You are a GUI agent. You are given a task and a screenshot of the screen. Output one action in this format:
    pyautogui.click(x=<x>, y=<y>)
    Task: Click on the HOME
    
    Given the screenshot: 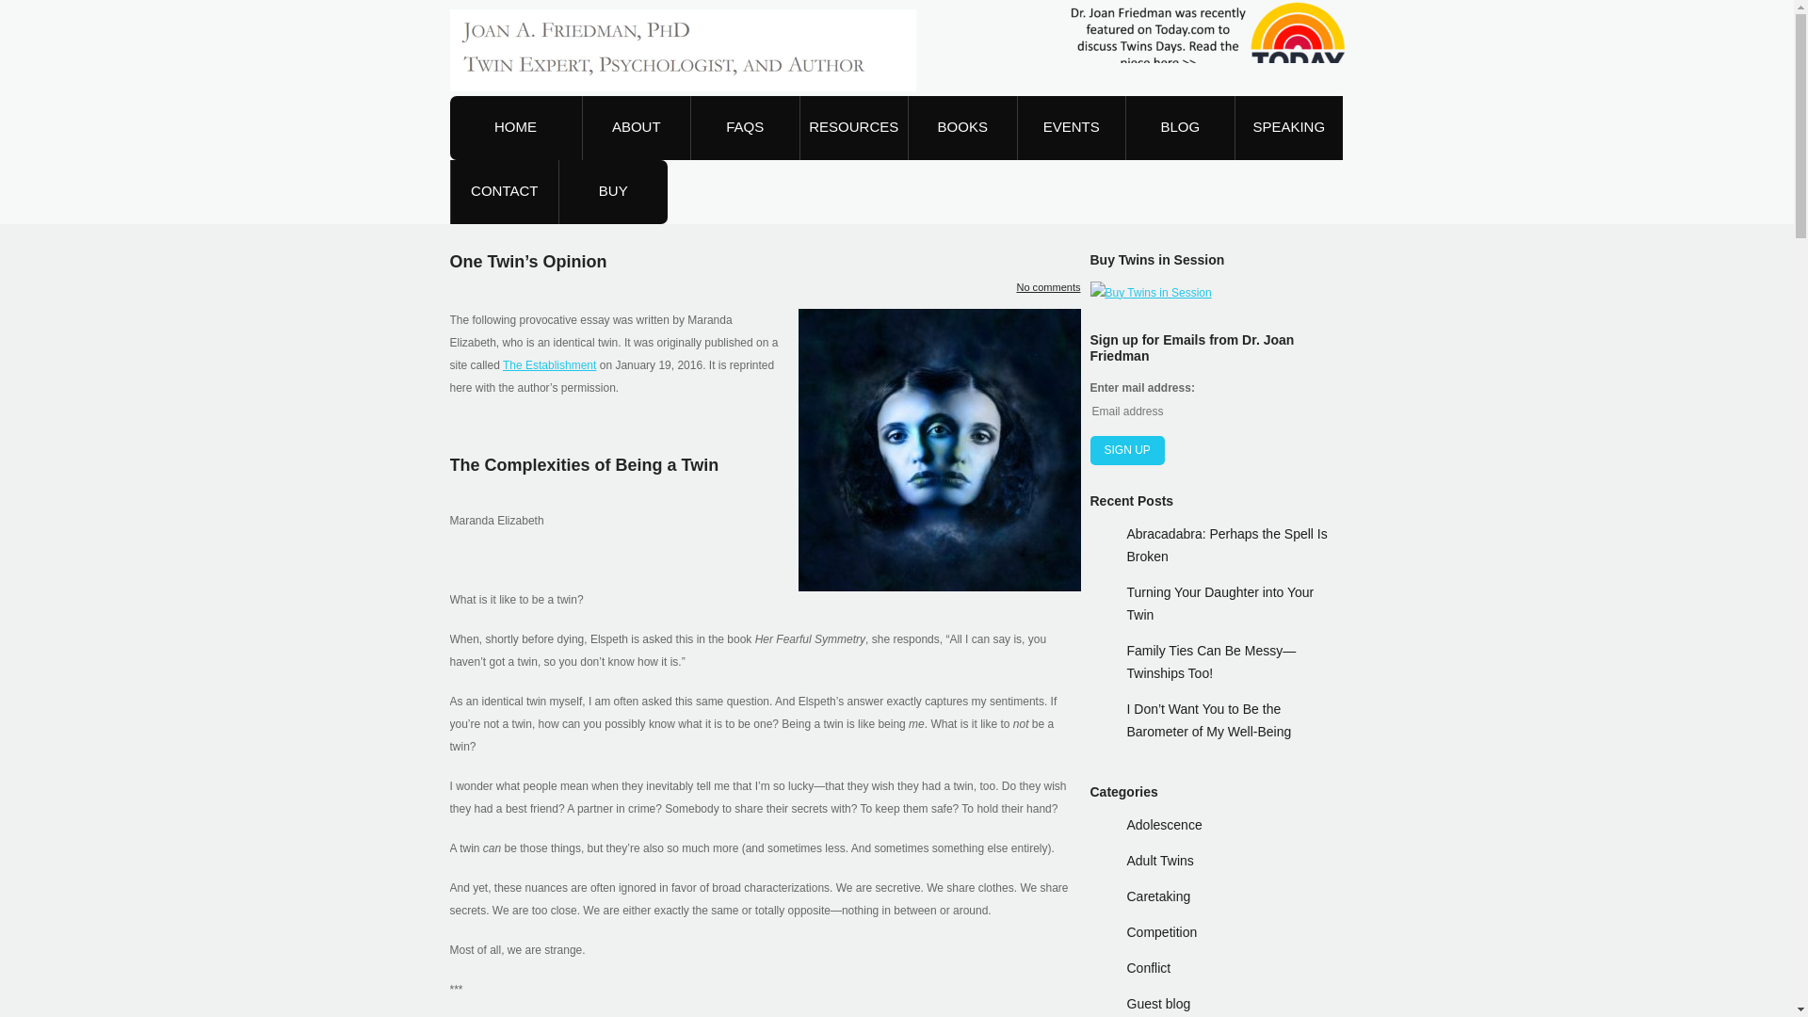 What is the action you would take?
    pyautogui.click(x=516, y=127)
    